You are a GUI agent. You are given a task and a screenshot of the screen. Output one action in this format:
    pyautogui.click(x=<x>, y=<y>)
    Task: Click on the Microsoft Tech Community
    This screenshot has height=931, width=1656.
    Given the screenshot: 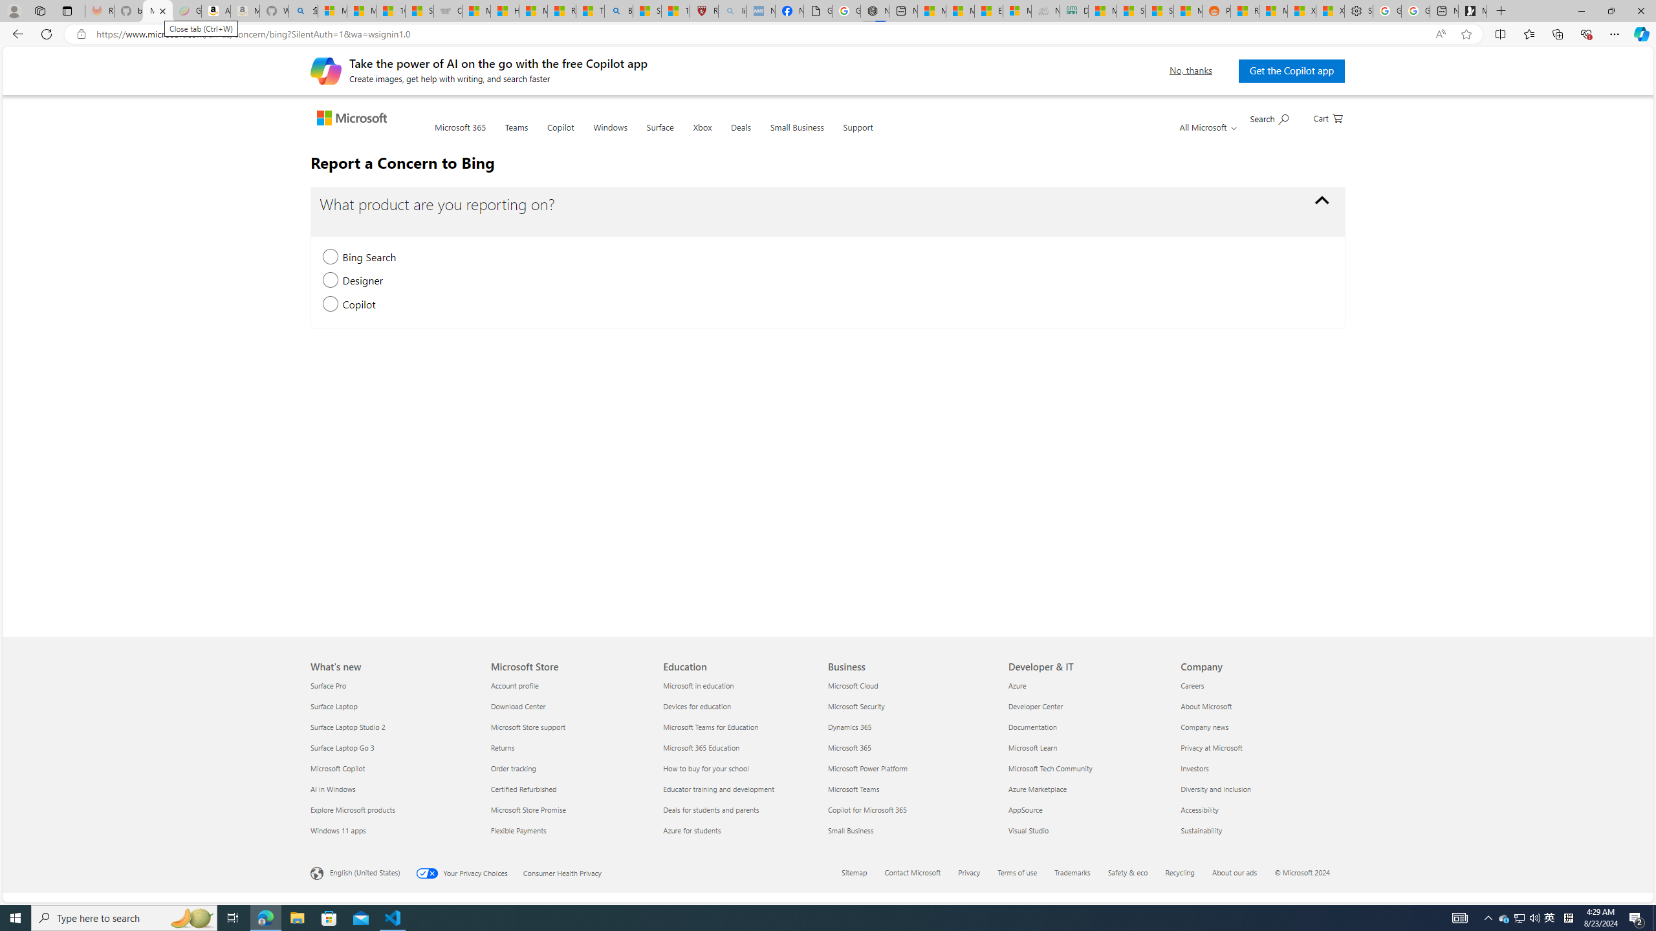 What is the action you would take?
    pyautogui.click(x=1087, y=768)
    